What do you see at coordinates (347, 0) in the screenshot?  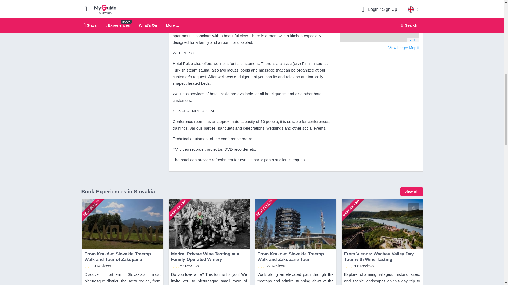 I see `Zoom in` at bounding box center [347, 0].